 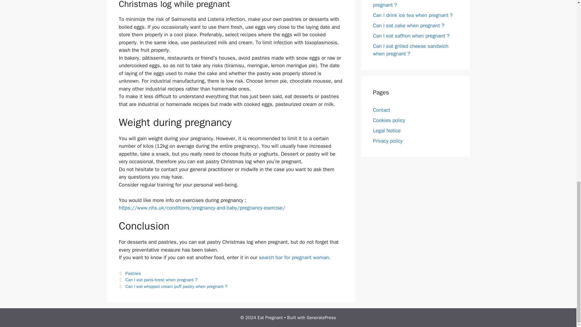 I want to click on search bar for pregnant woman, so click(x=294, y=257).